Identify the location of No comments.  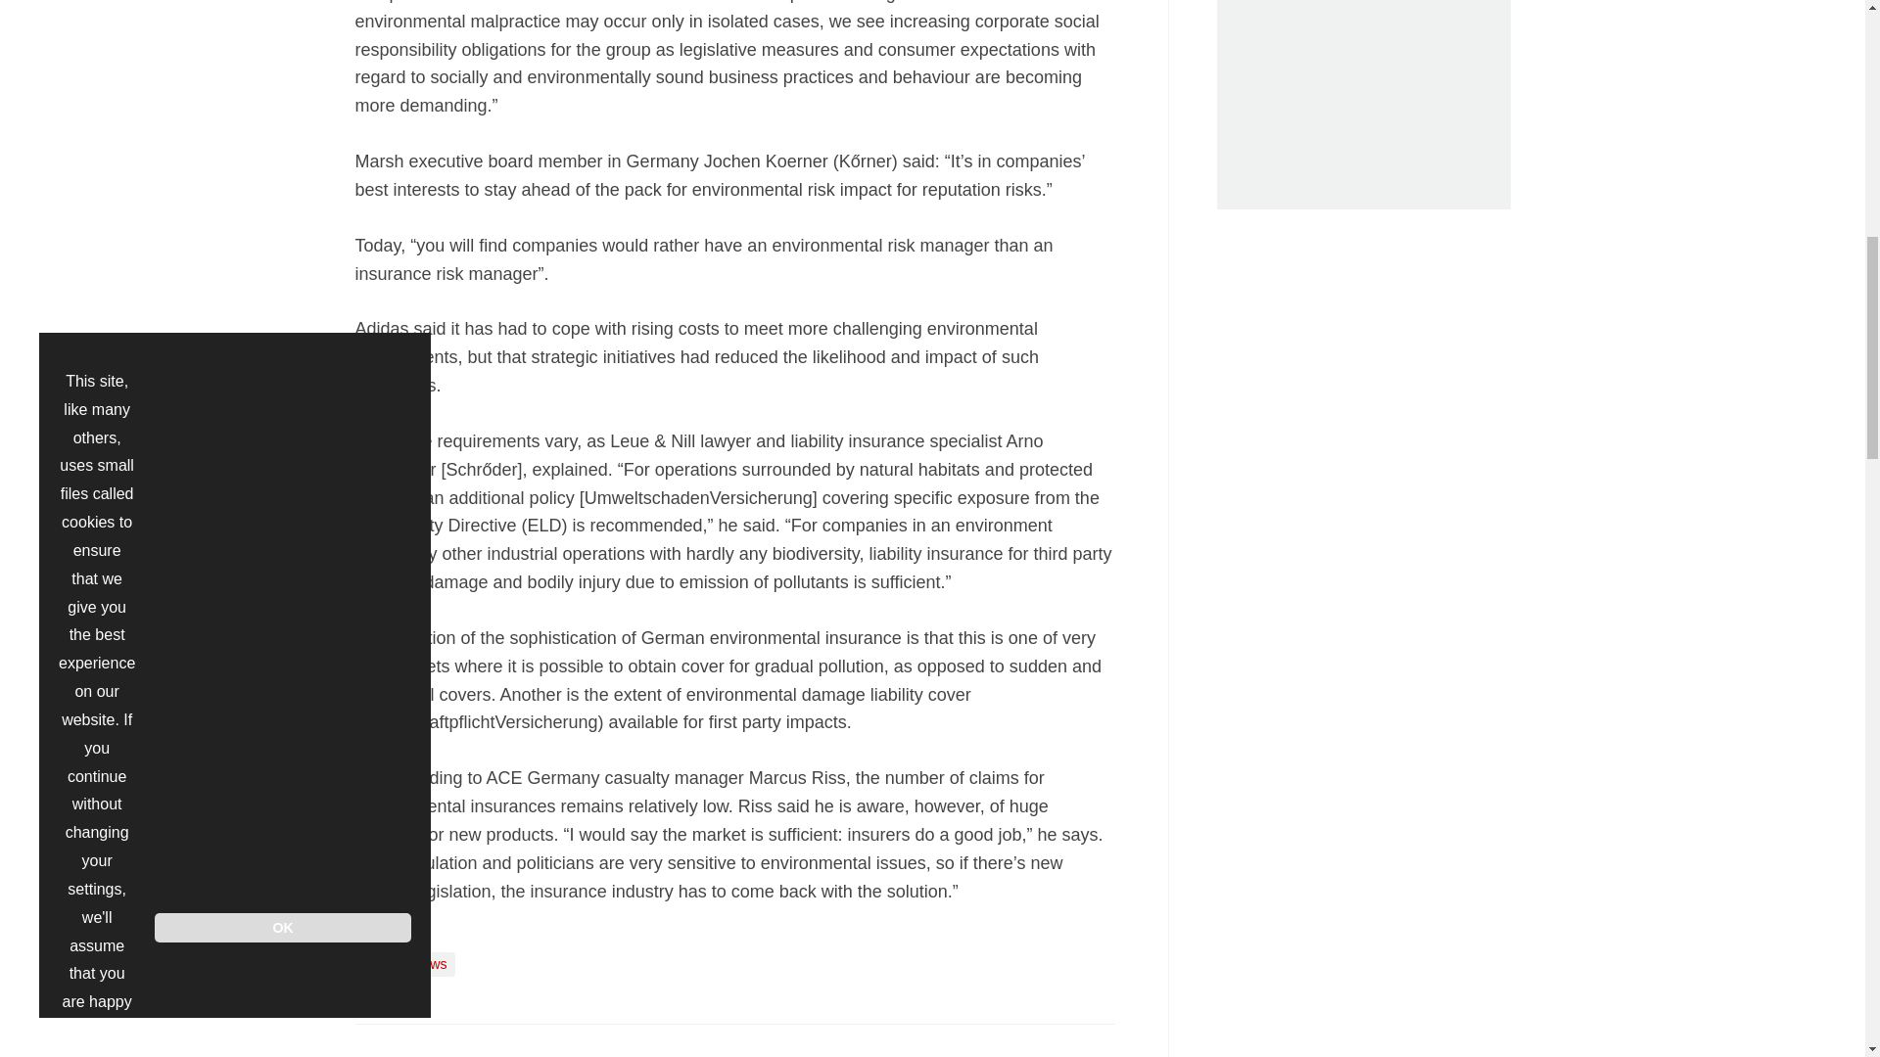
(1085, 1055).